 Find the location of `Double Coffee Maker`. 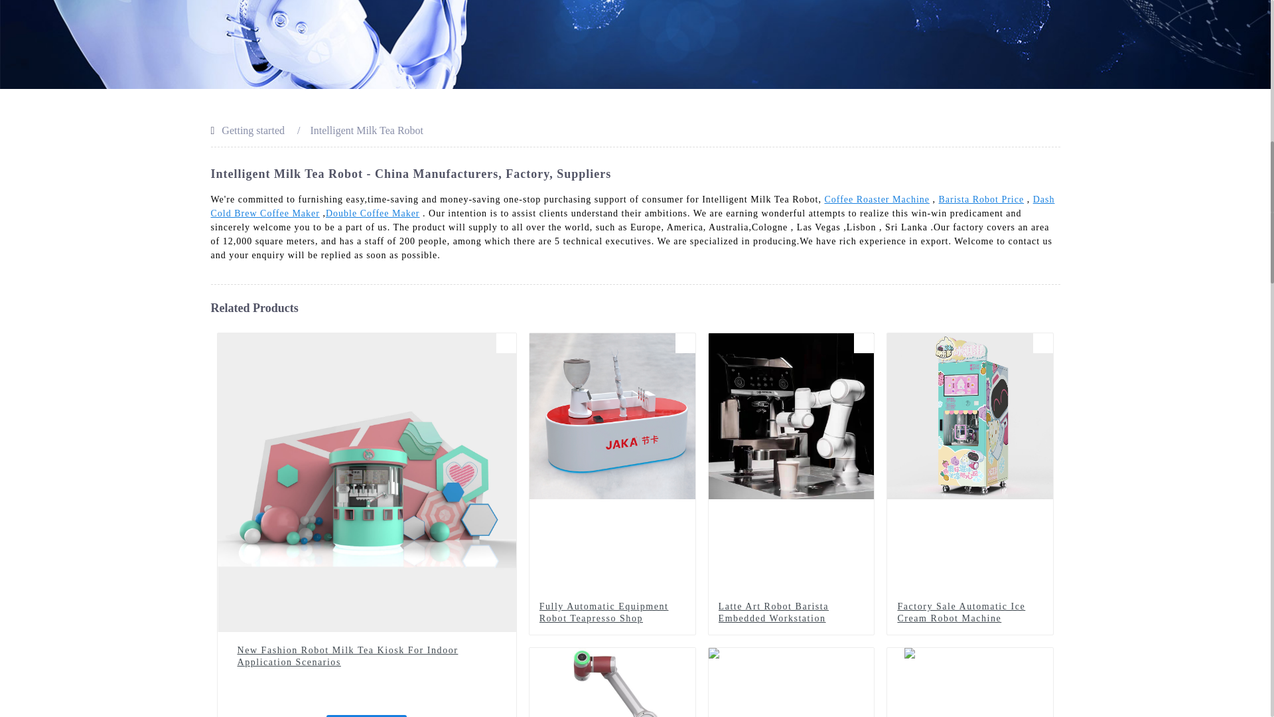

Double Coffee Maker is located at coordinates (373, 214).